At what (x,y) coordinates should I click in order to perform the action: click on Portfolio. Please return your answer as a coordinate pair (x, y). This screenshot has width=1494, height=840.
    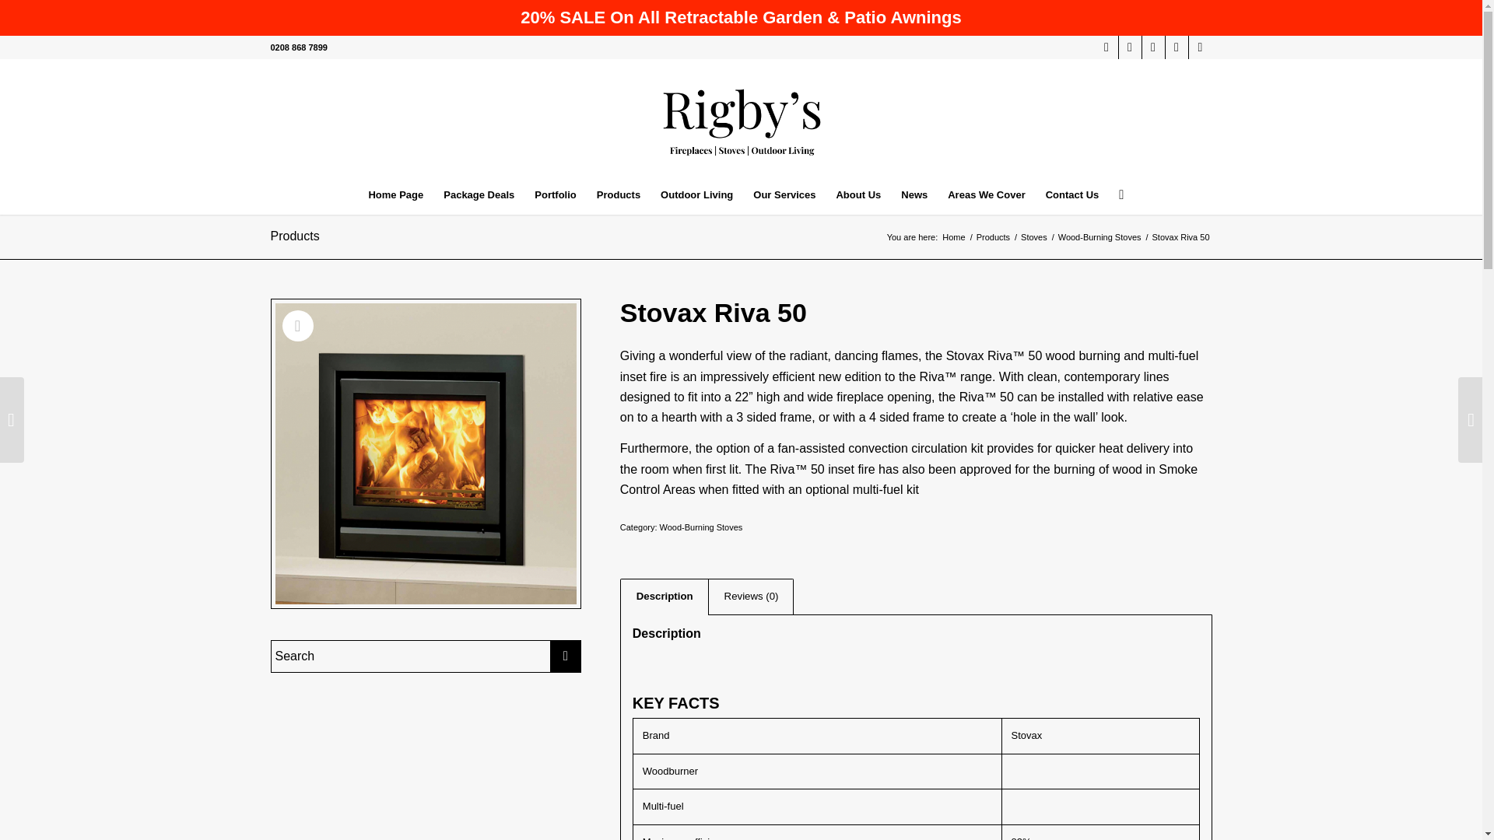
    Looking at the image, I should click on (554, 194).